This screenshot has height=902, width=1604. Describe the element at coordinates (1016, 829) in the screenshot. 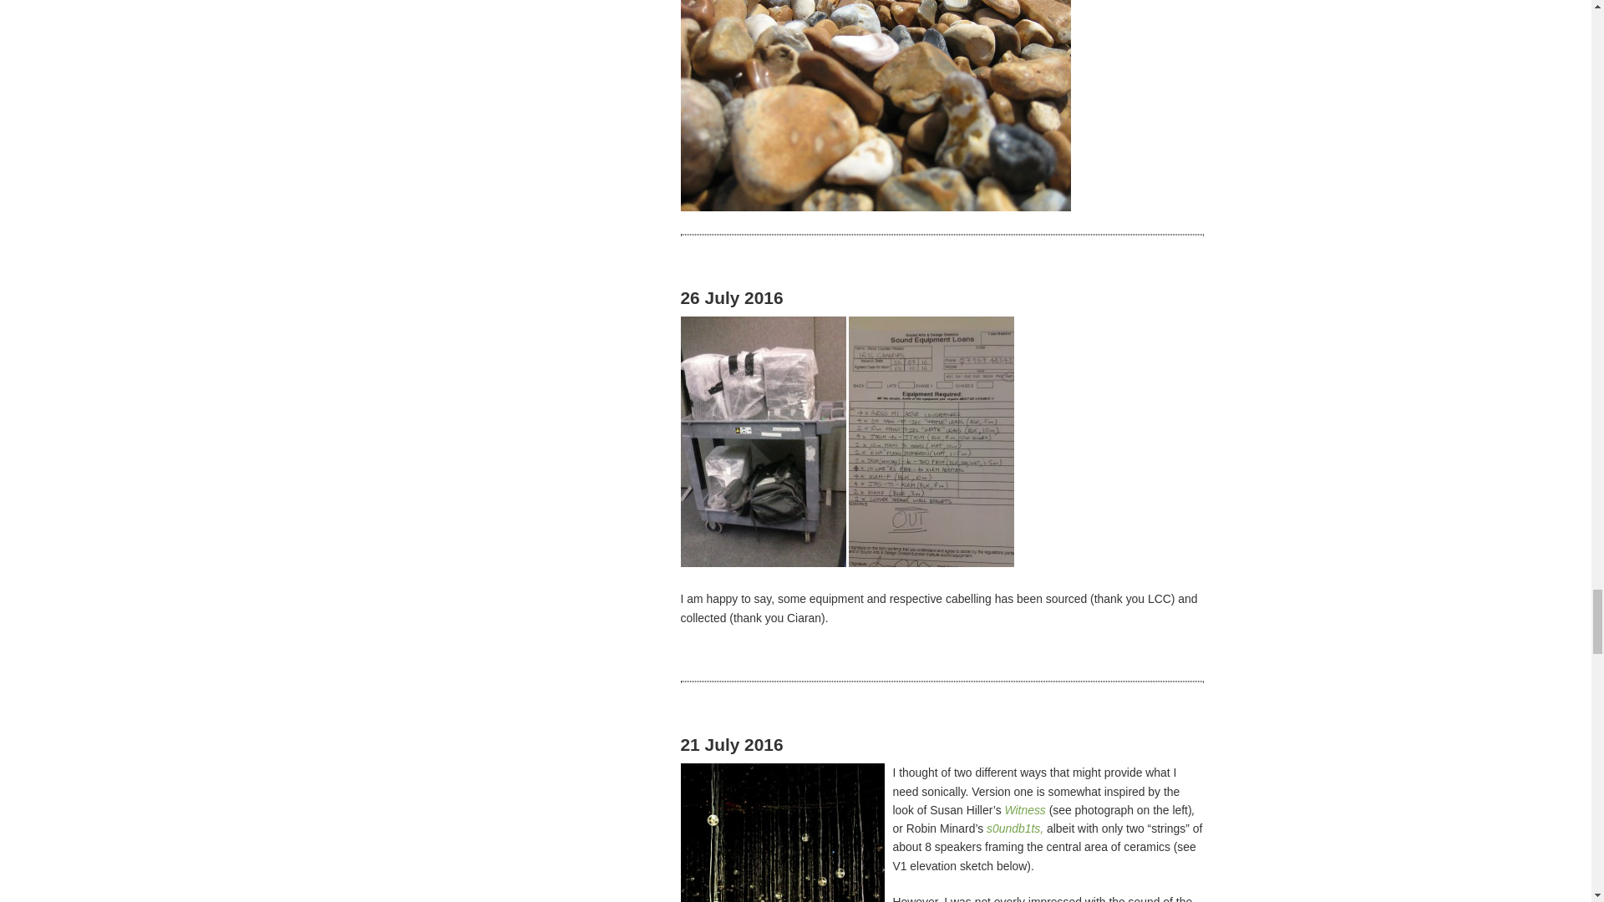

I see `s0undb1ts,` at that location.